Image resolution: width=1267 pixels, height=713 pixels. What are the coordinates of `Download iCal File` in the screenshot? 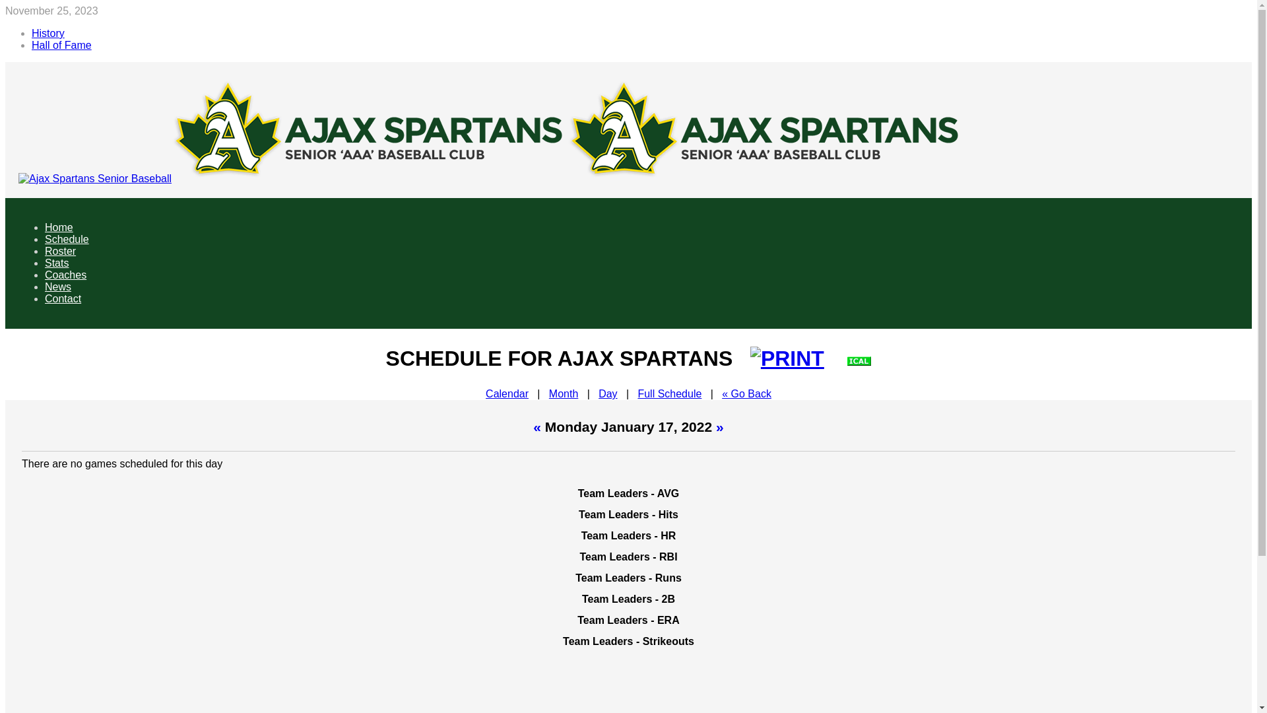 It's located at (859, 358).